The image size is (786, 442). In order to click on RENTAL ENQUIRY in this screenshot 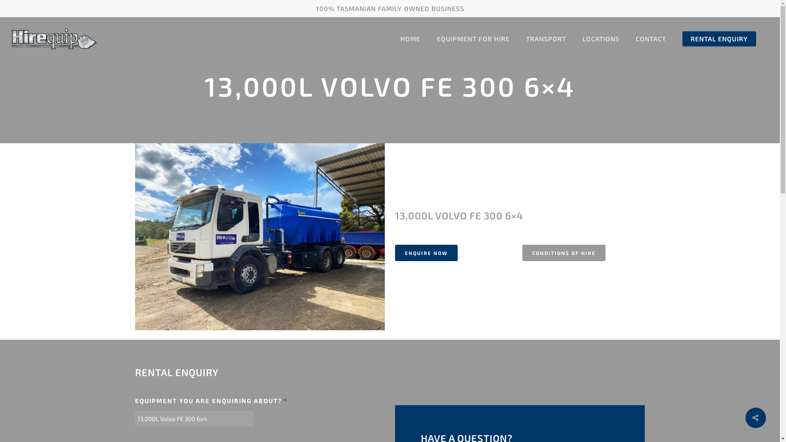, I will do `click(719, 39)`.